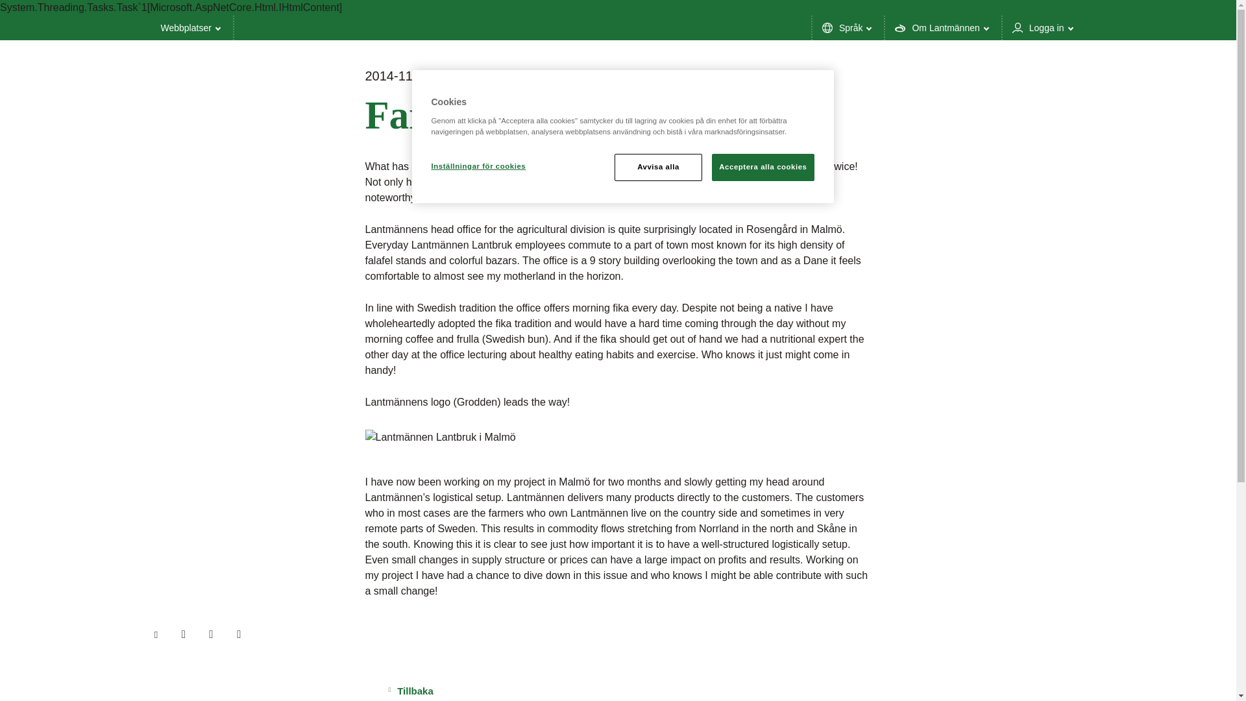 This screenshot has height=701, width=1246. What do you see at coordinates (848, 27) in the screenshot?
I see `language` at bounding box center [848, 27].